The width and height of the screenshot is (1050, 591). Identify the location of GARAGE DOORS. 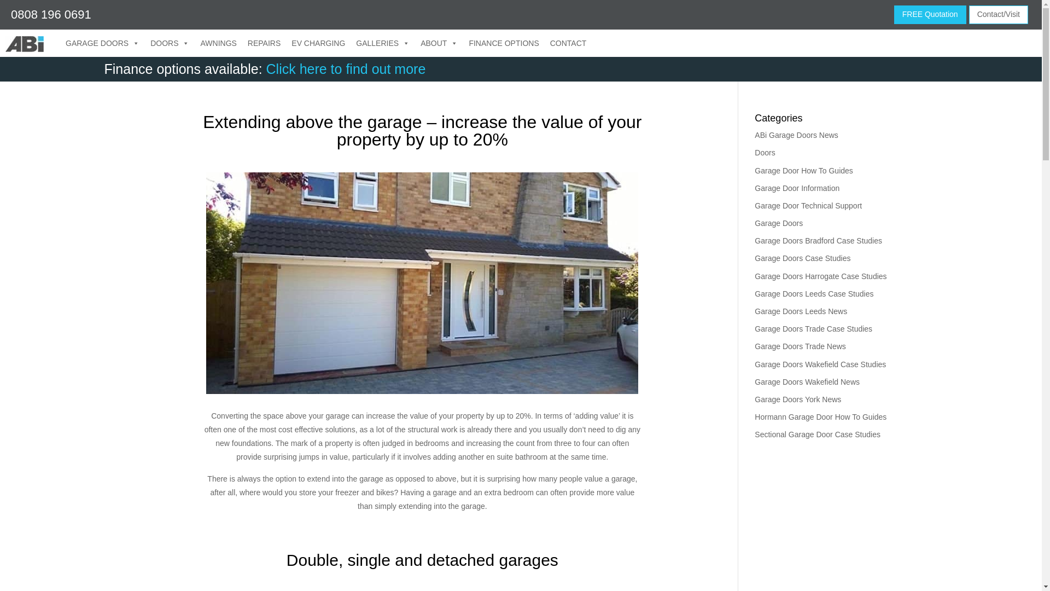
(102, 43).